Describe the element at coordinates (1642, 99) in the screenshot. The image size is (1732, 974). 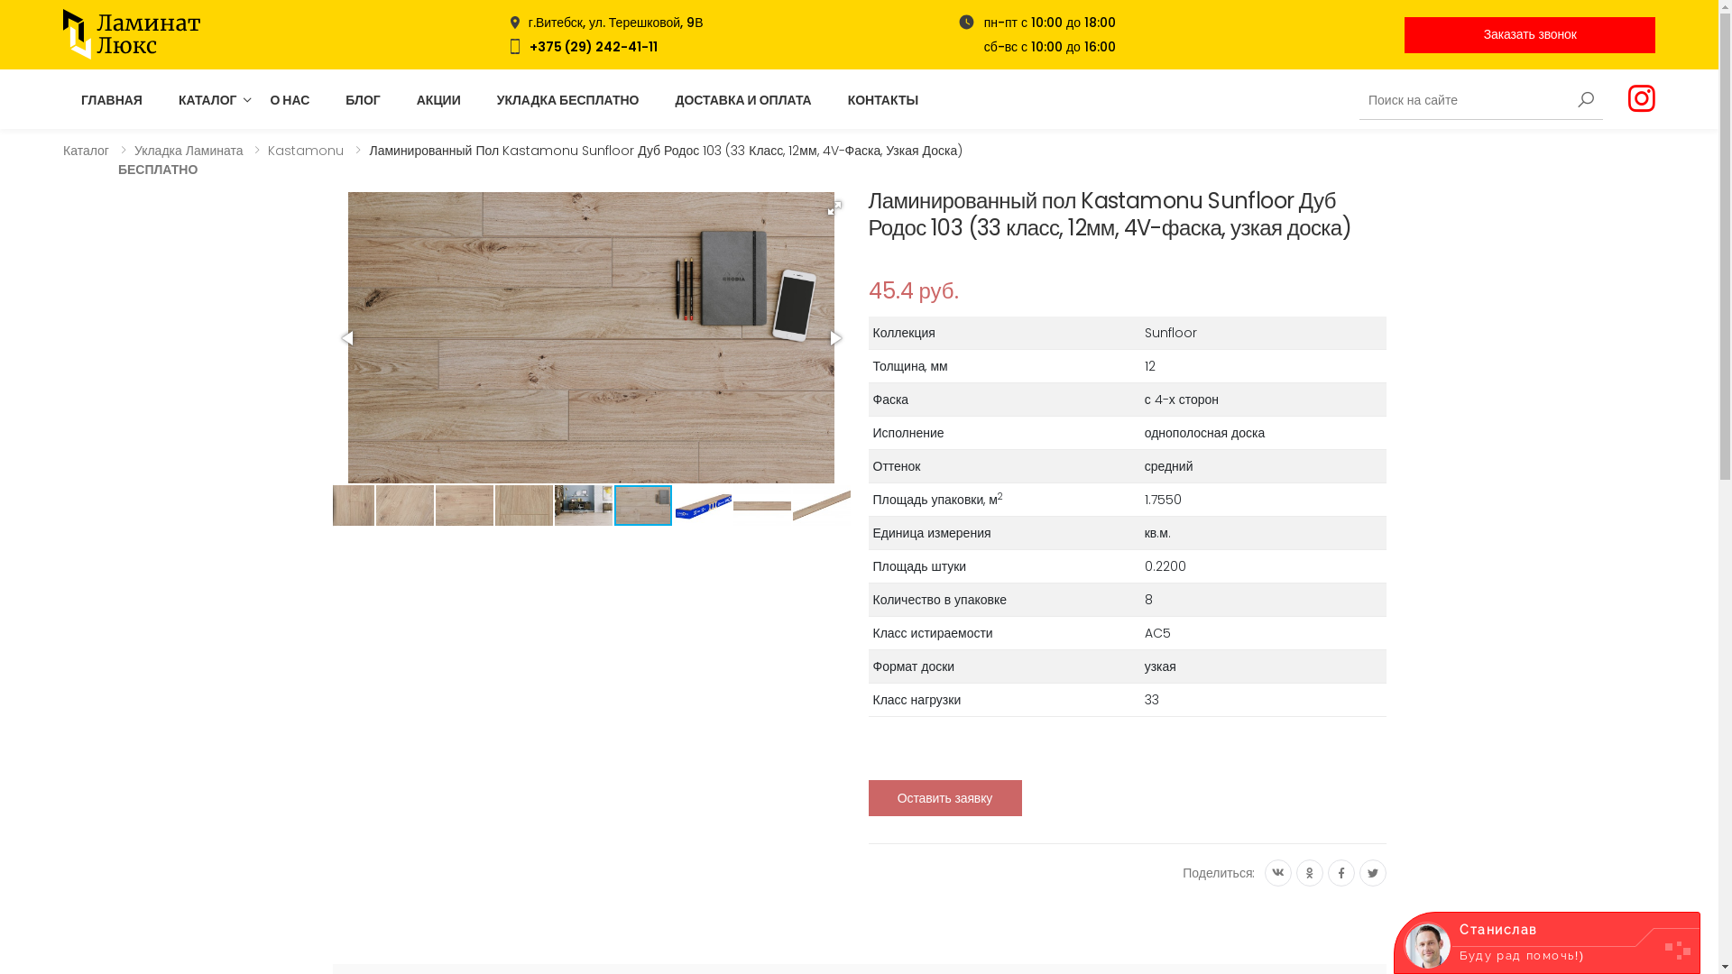
I see `Instagram` at that location.